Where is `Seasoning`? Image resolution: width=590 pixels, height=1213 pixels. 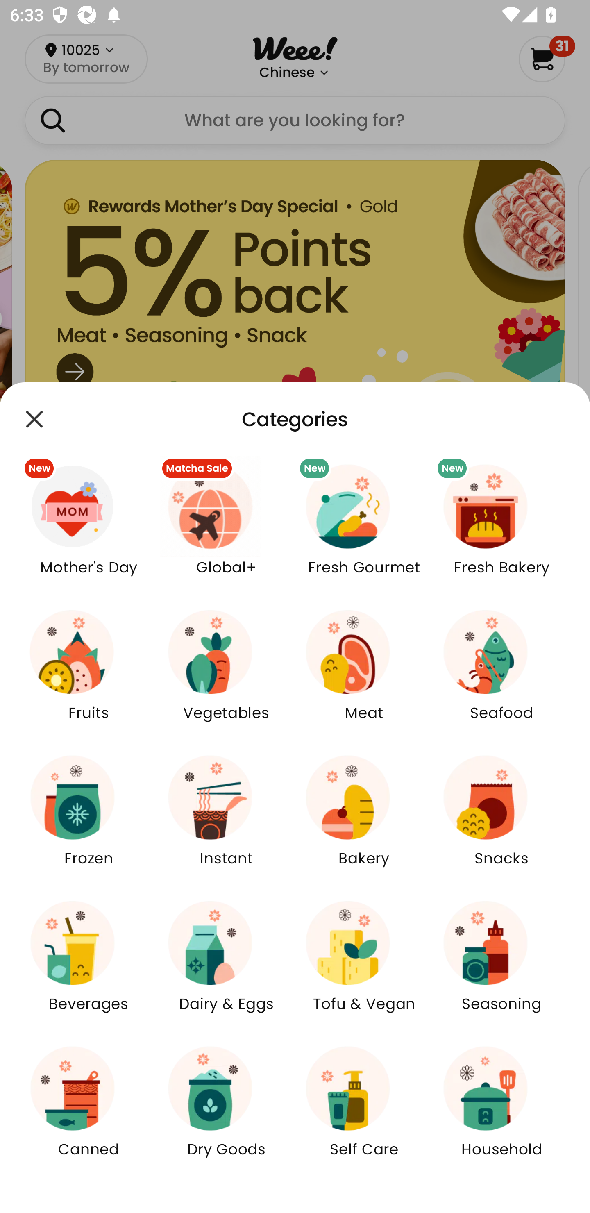 Seasoning is located at coordinates (501, 965).